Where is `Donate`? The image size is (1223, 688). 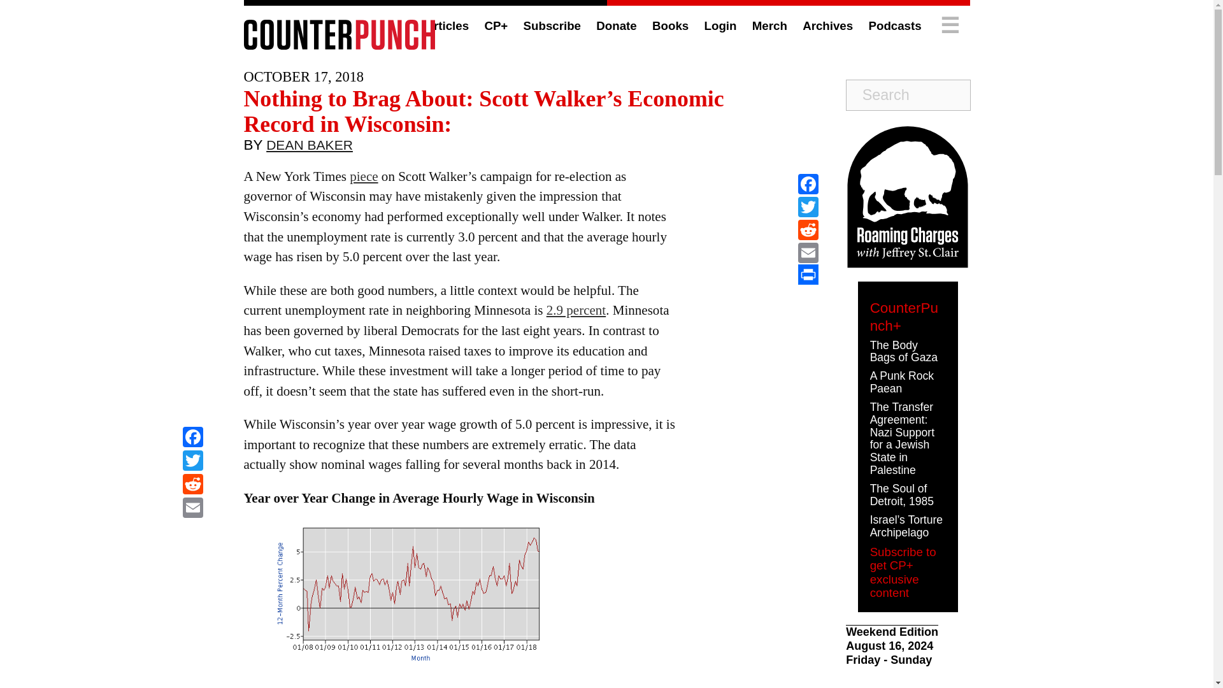
Donate is located at coordinates (616, 25).